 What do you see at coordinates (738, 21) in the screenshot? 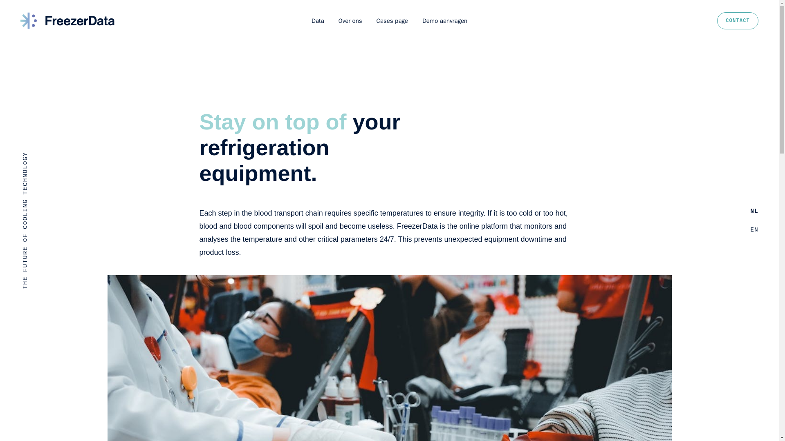
I see `CONTACT` at bounding box center [738, 21].